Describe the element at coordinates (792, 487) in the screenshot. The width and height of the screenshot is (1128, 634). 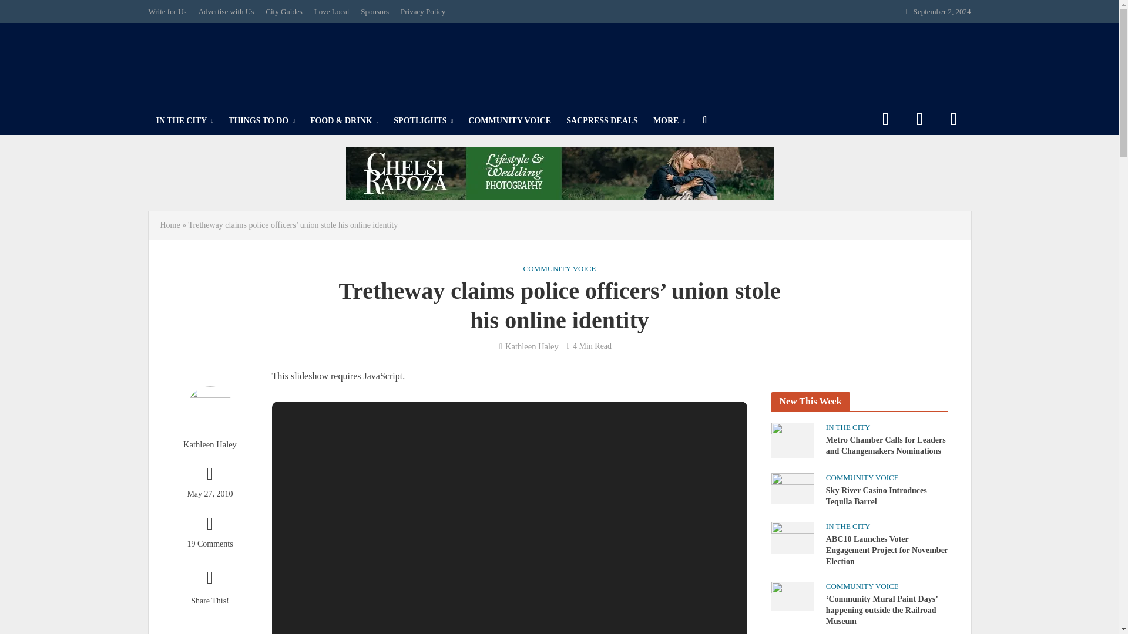
I see `Sky River Casino Introduces Tequila Barrel` at that location.